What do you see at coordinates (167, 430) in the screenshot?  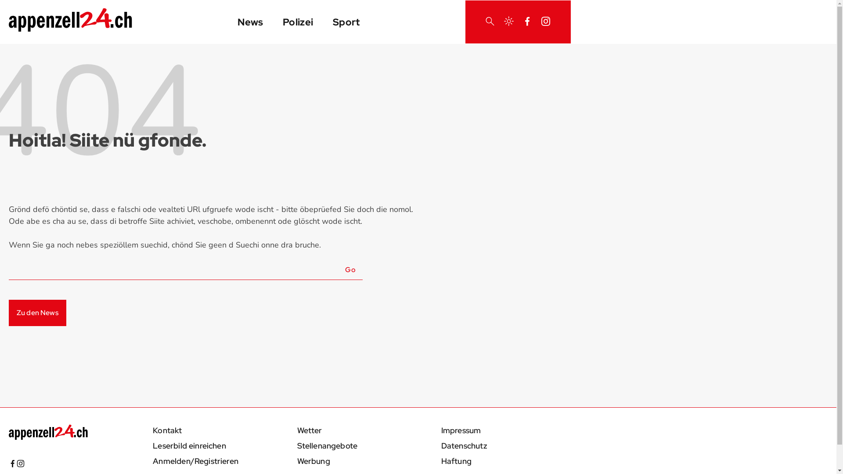 I see `Kontakt` at bounding box center [167, 430].